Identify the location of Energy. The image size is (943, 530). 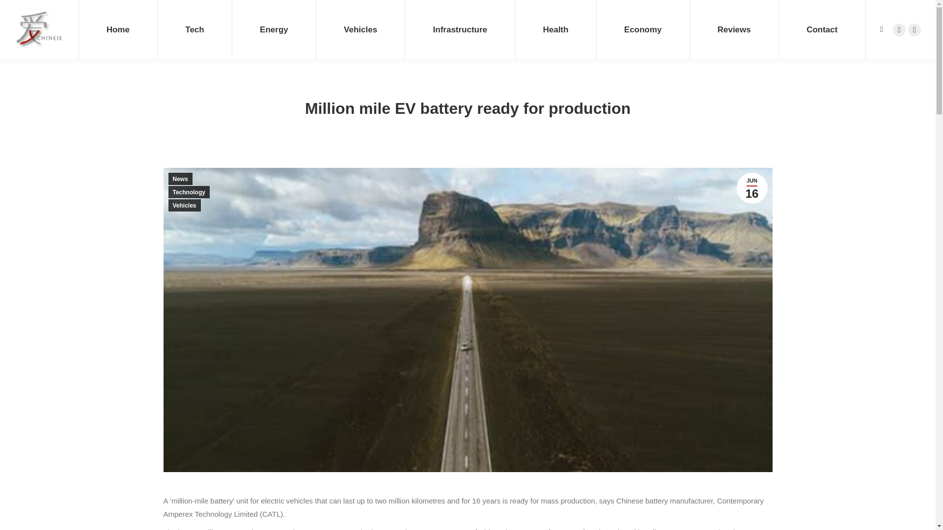
(274, 29).